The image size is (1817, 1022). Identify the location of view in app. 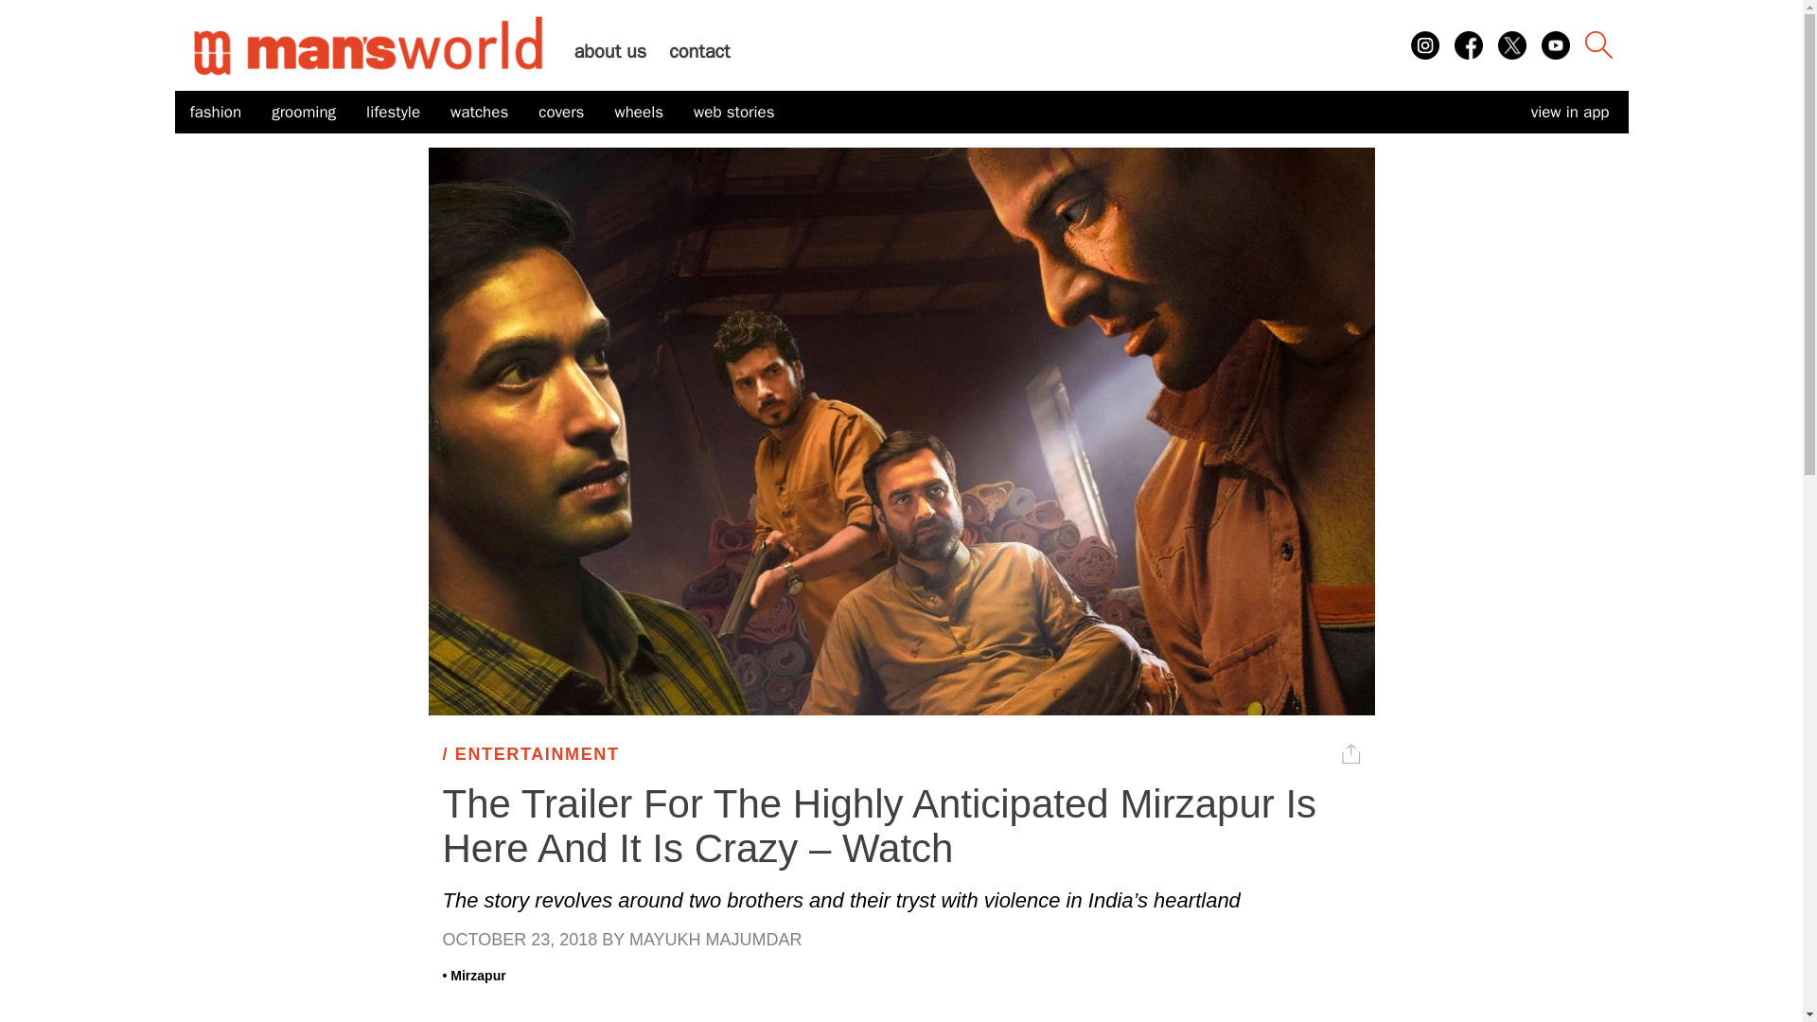
(1569, 112).